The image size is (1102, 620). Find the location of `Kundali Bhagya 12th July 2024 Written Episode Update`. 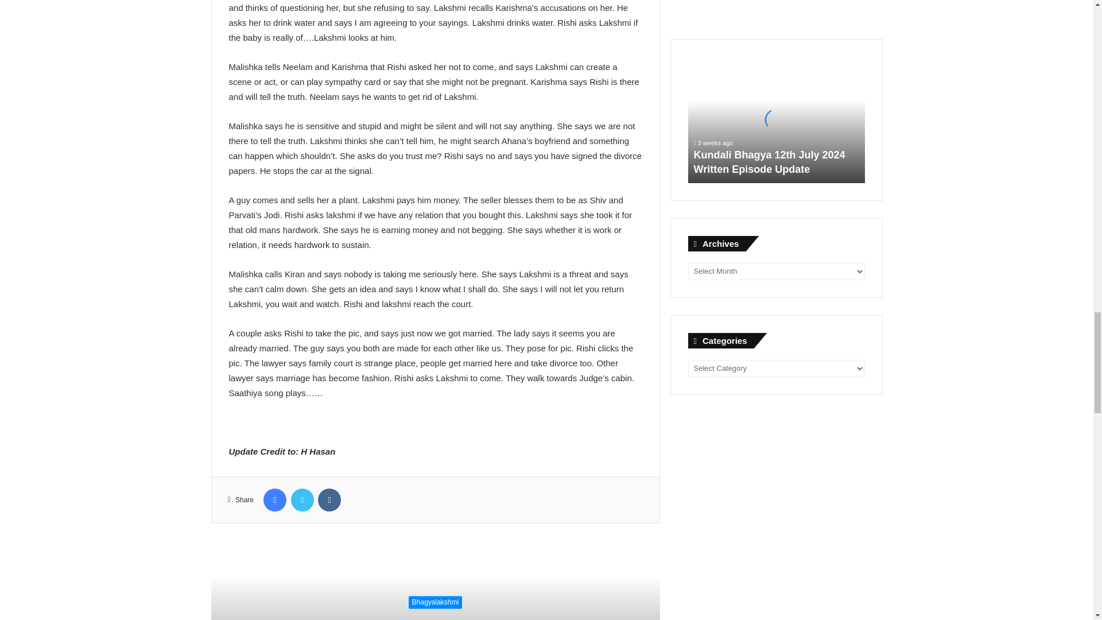

Kundali Bhagya 12th July 2024 Written Episode Update is located at coordinates (776, 119).